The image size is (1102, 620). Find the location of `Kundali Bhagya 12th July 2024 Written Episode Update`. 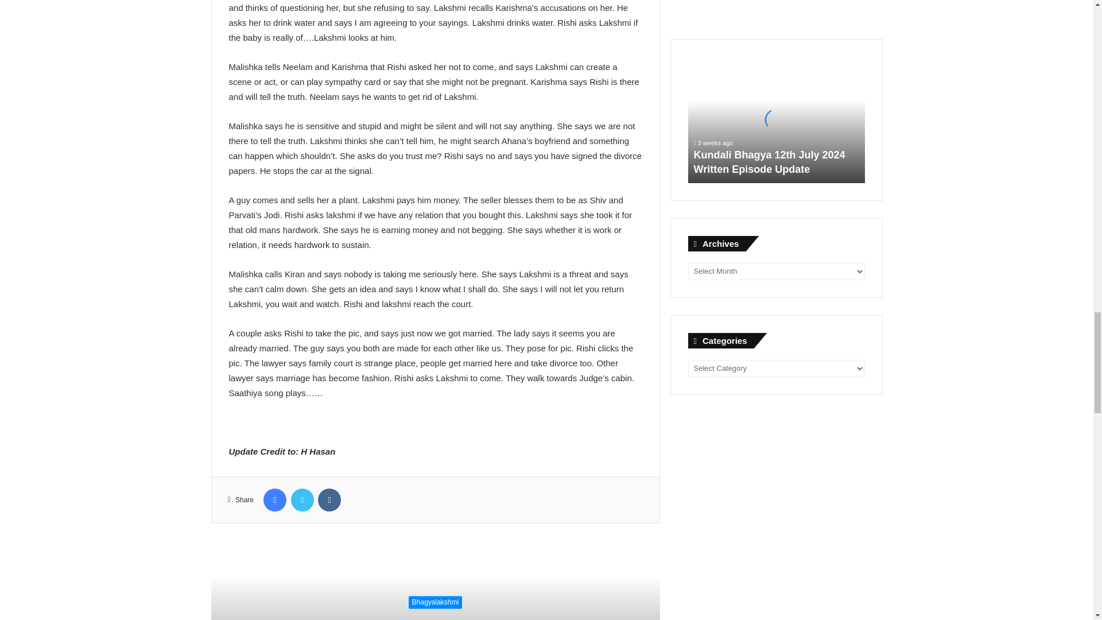

Kundali Bhagya 12th July 2024 Written Episode Update is located at coordinates (776, 119).